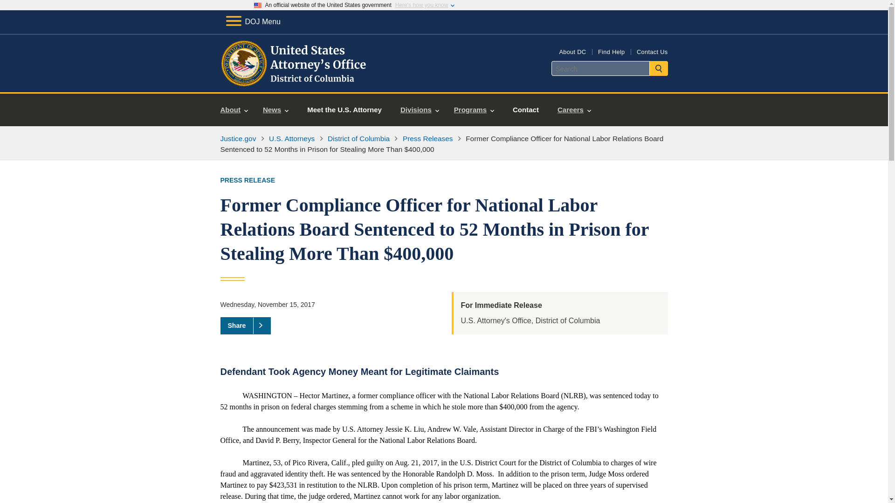  Describe the element at coordinates (572, 51) in the screenshot. I see `About DC` at that location.